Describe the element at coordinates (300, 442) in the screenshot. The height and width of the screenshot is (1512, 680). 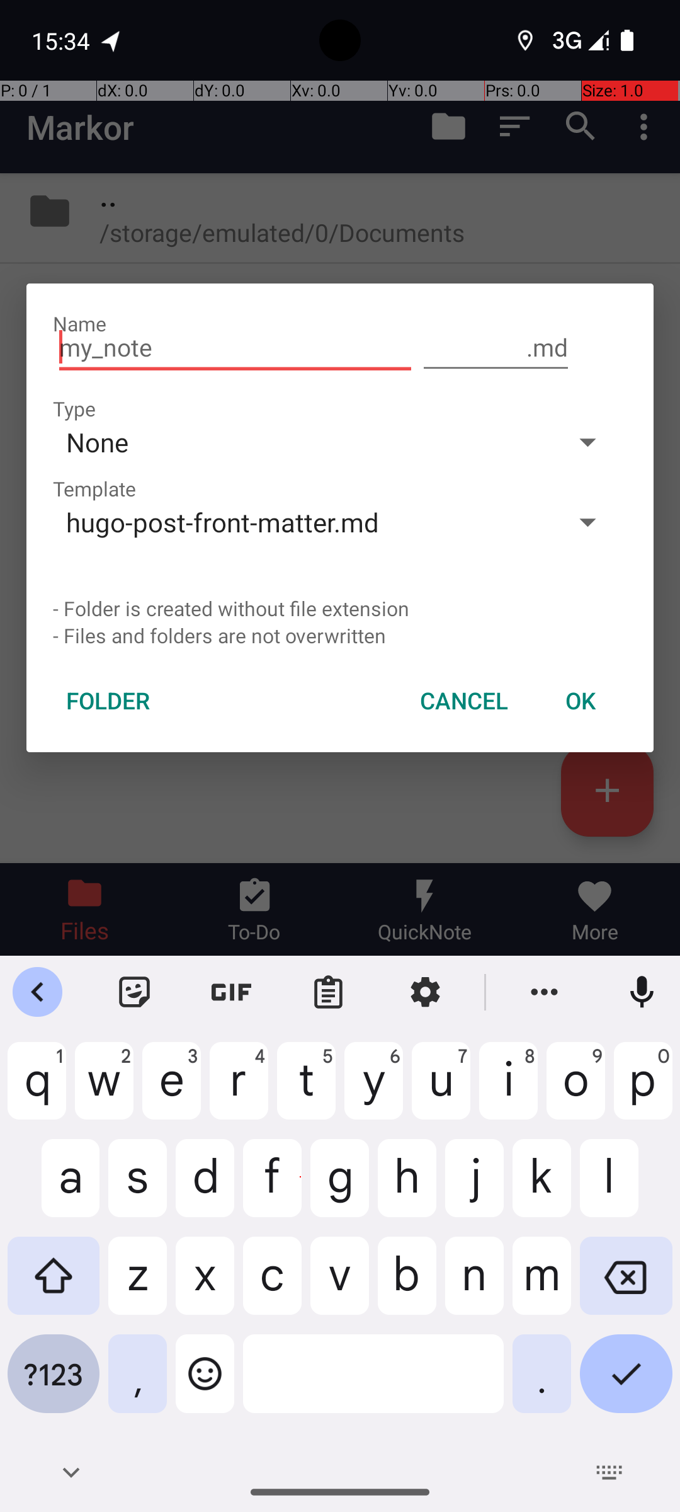
I see `None` at that location.